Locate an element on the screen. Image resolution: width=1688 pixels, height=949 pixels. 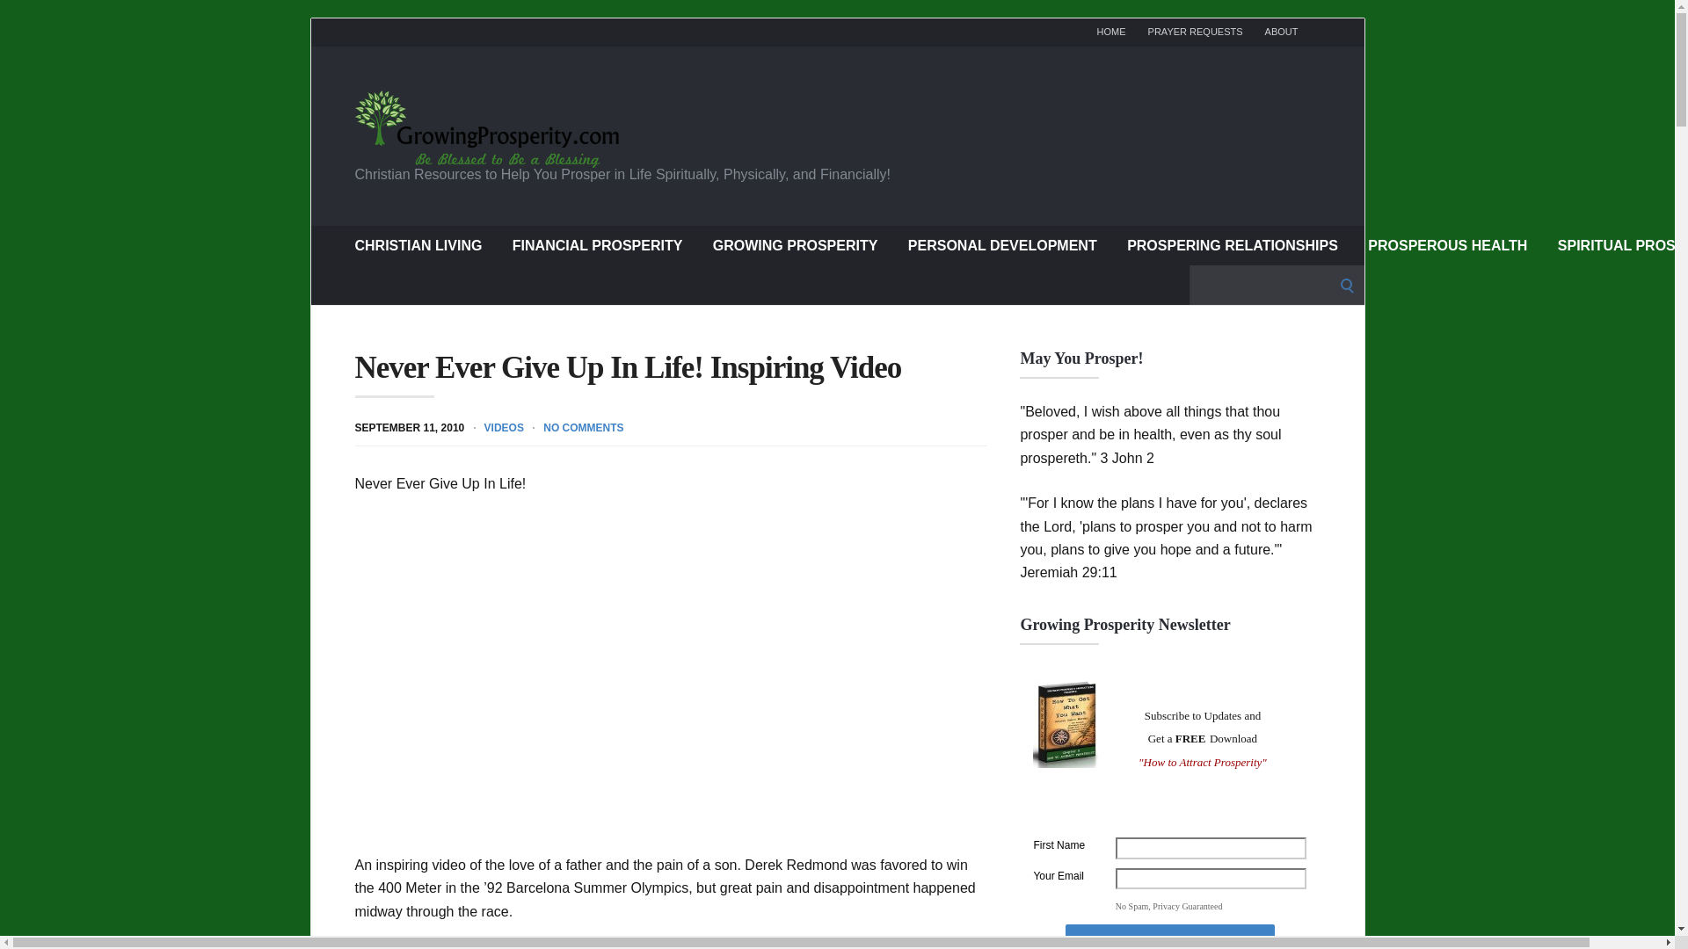
FINANCIAL PROSPERITY is located at coordinates (598, 244).